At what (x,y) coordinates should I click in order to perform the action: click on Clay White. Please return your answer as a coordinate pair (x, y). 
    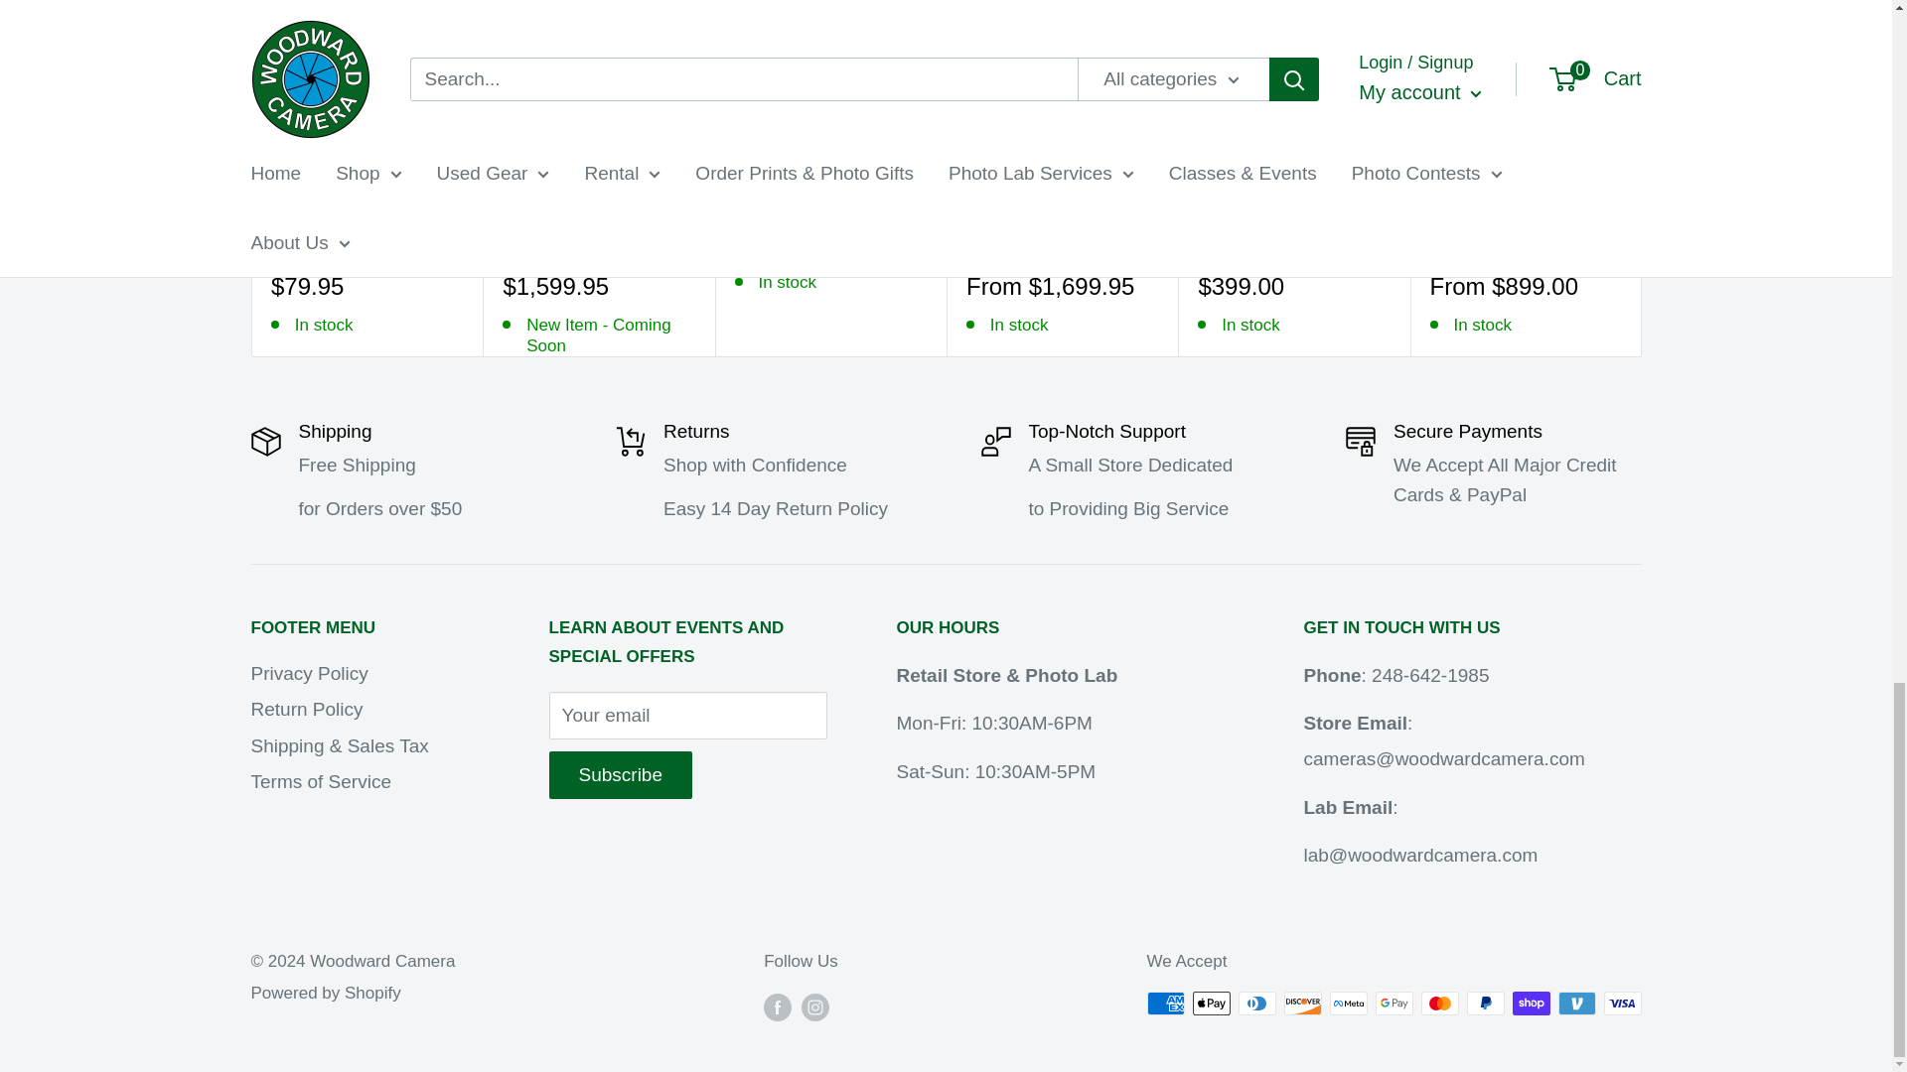
    Looking at the image, I should click on (312, 242).